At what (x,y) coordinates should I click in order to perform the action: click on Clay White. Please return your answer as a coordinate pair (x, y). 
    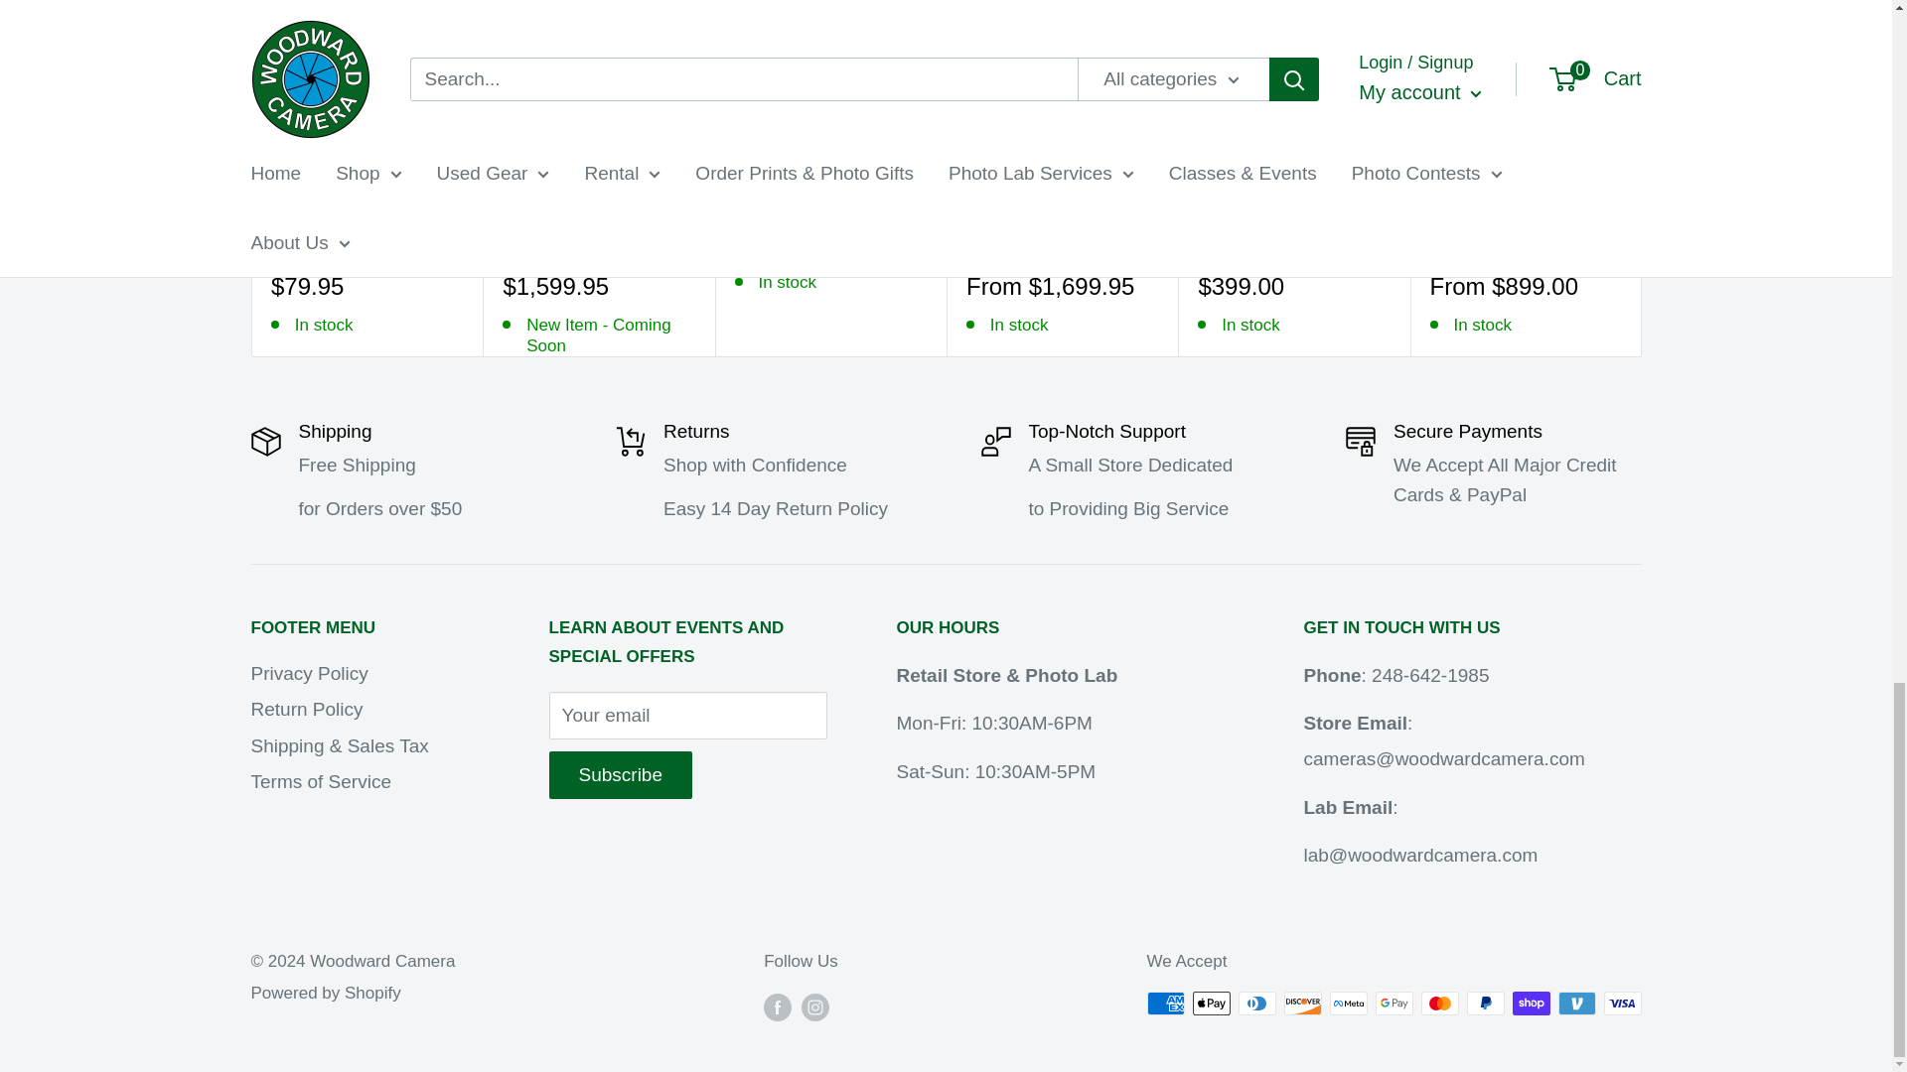
    Looking at the image, I should click on (312, 242).